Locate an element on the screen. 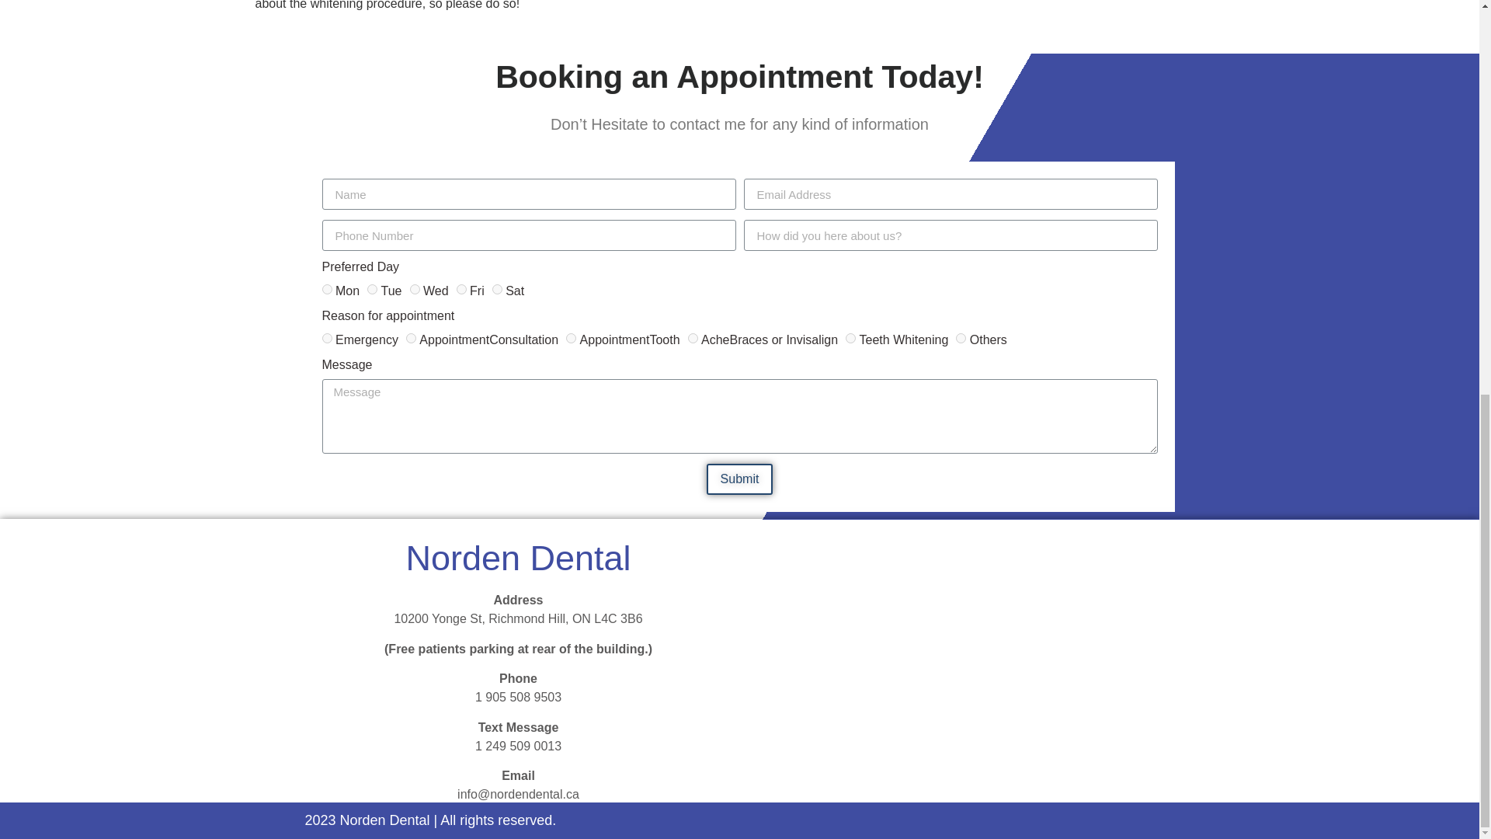 The image size is (1491, 839). Wed is located at coordinates (415, 289).